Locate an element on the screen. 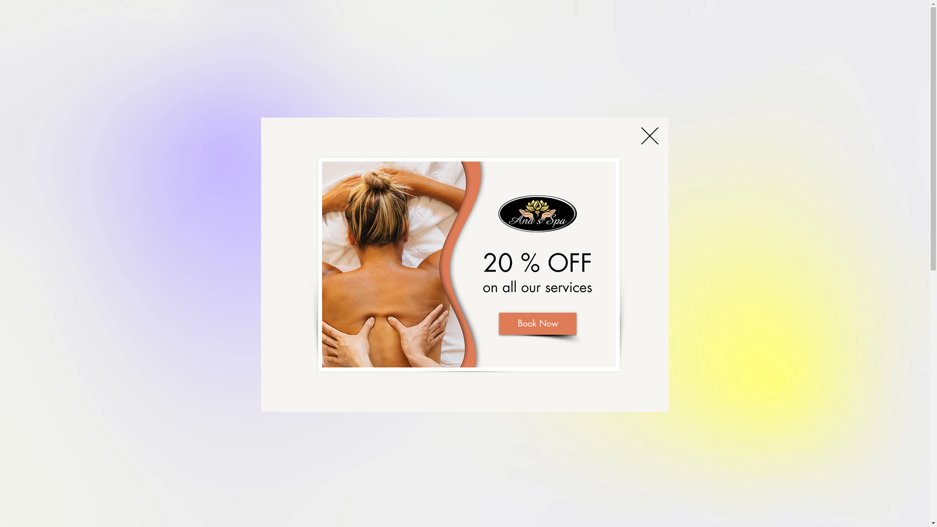 The image size is (937, 527). Back to site is located at coordinates (650, 136).